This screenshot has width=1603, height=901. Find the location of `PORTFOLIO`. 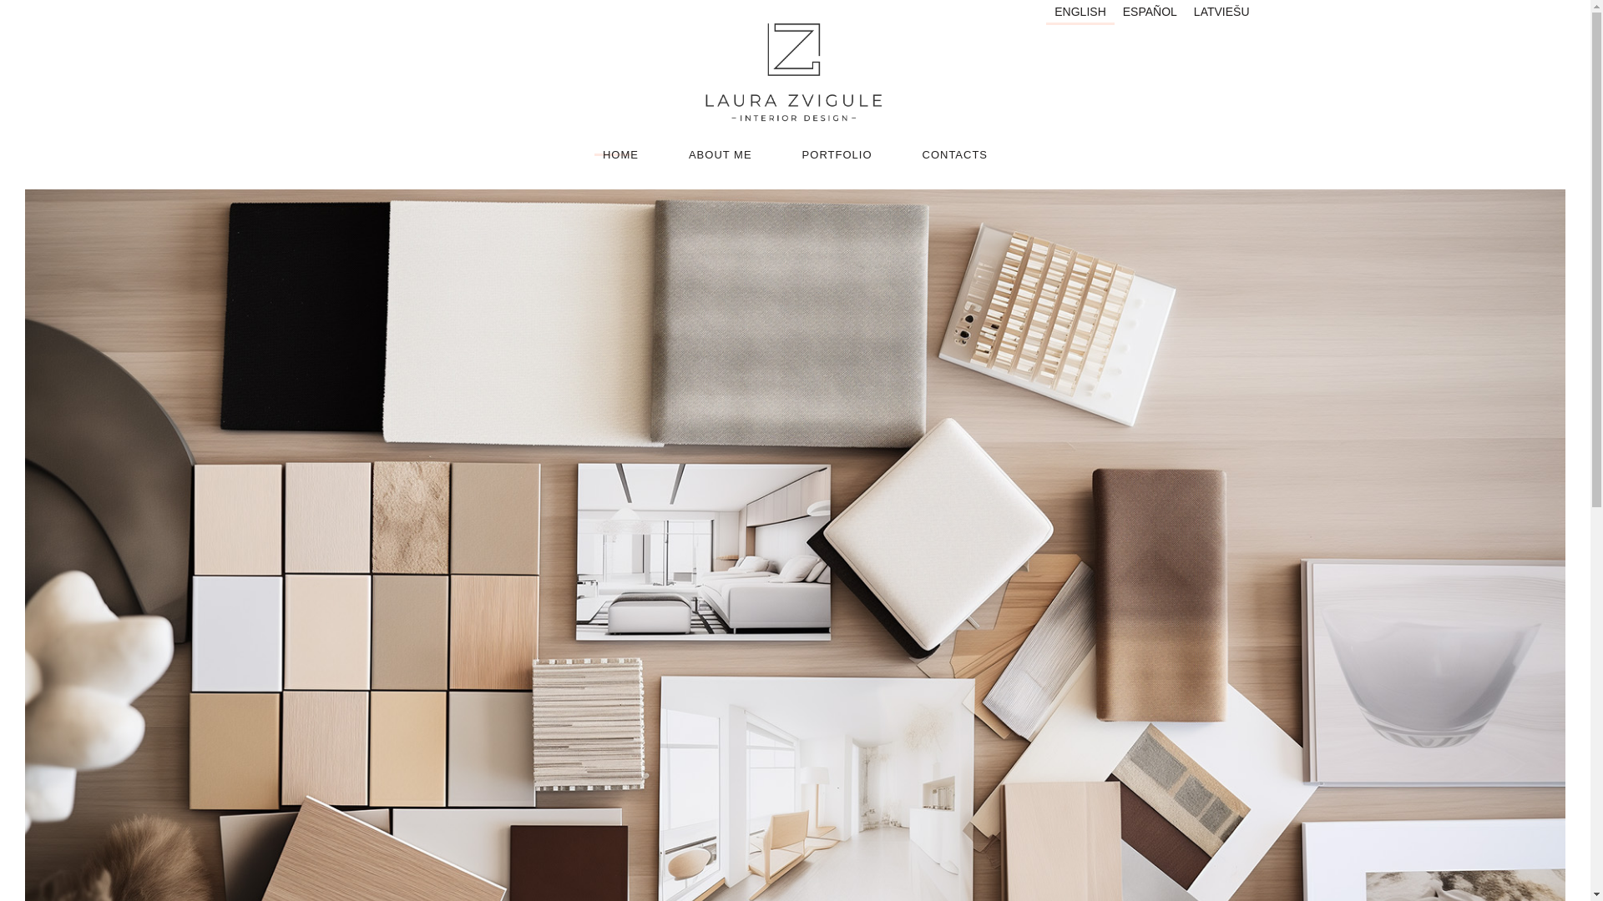

PORTFOLIO is located at coordinates (837, 155).